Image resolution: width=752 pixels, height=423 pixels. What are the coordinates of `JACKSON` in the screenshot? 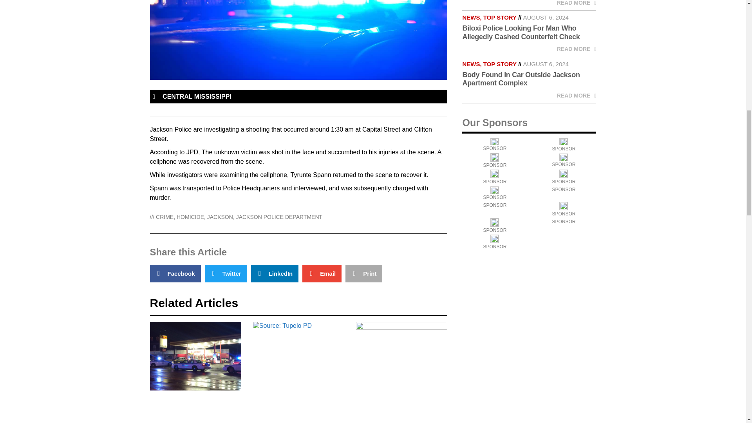 It's located at (220, 217).